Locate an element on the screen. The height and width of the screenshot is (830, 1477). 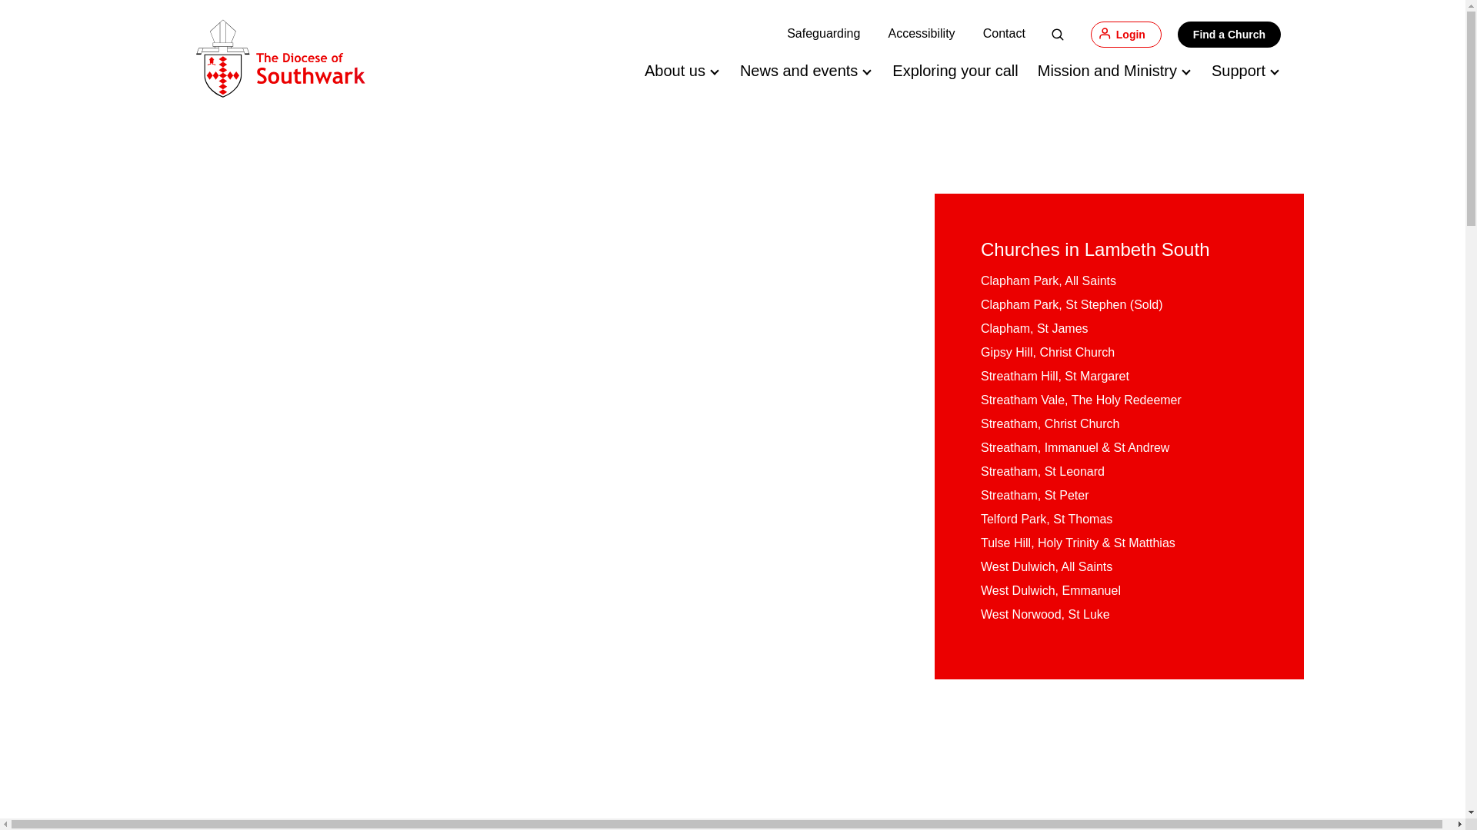
Safeguarding is located at coordinates (823, 32).